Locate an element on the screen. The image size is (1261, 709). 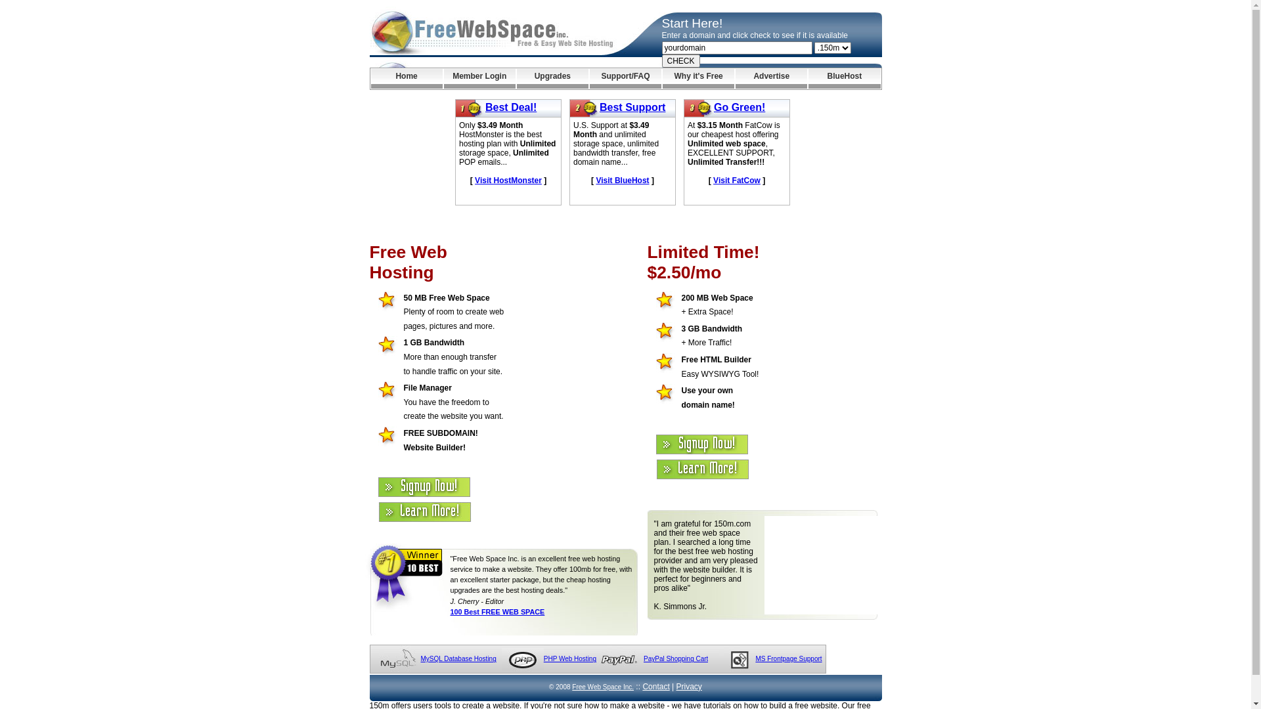
PayPal Shopping Cart is located at coordinates (675, 659).